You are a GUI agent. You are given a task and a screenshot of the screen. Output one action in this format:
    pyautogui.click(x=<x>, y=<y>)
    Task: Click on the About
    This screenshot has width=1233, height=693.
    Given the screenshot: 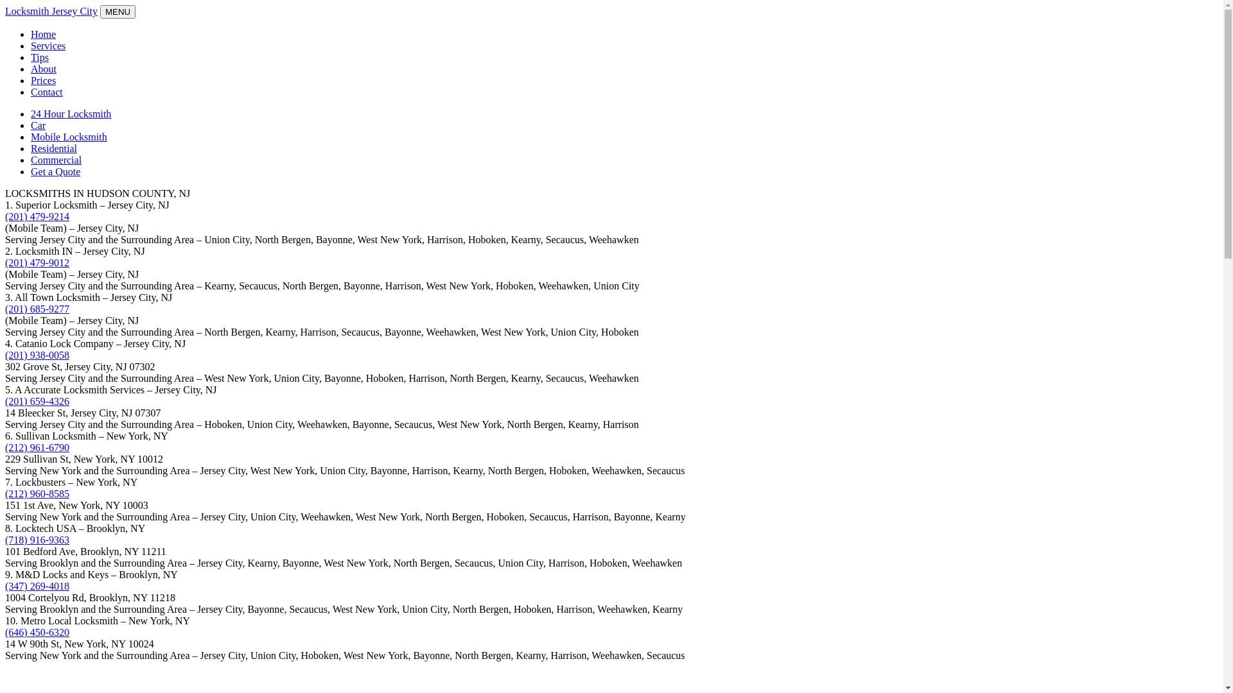 What is the action you would take?
    pyautogui.click(x=44, y=69)
    